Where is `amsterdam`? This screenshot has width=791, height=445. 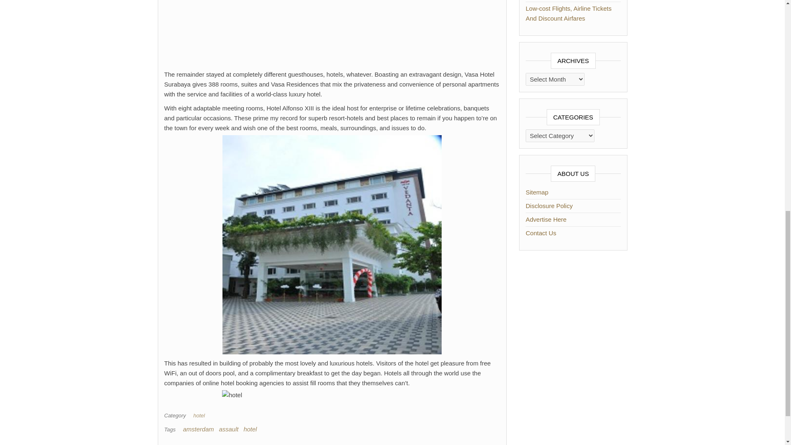
amsterdam is located at coordinates (198, 429).